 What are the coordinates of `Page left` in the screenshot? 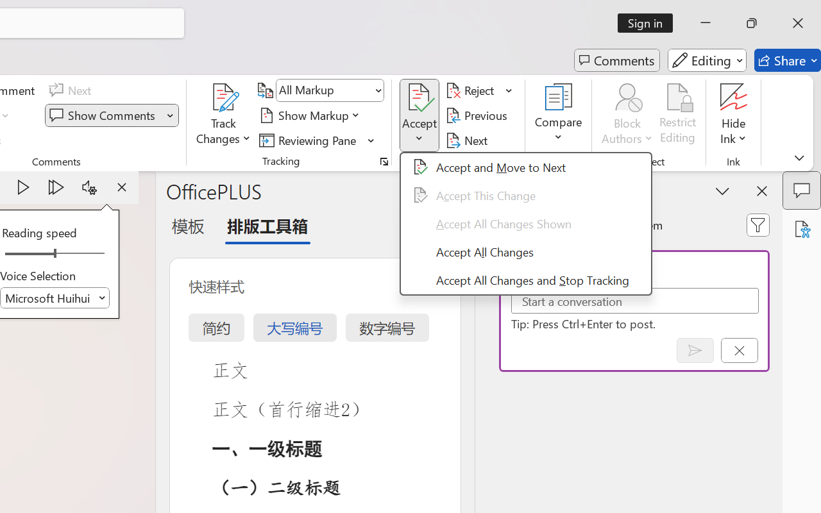 It's located at (26, 254).